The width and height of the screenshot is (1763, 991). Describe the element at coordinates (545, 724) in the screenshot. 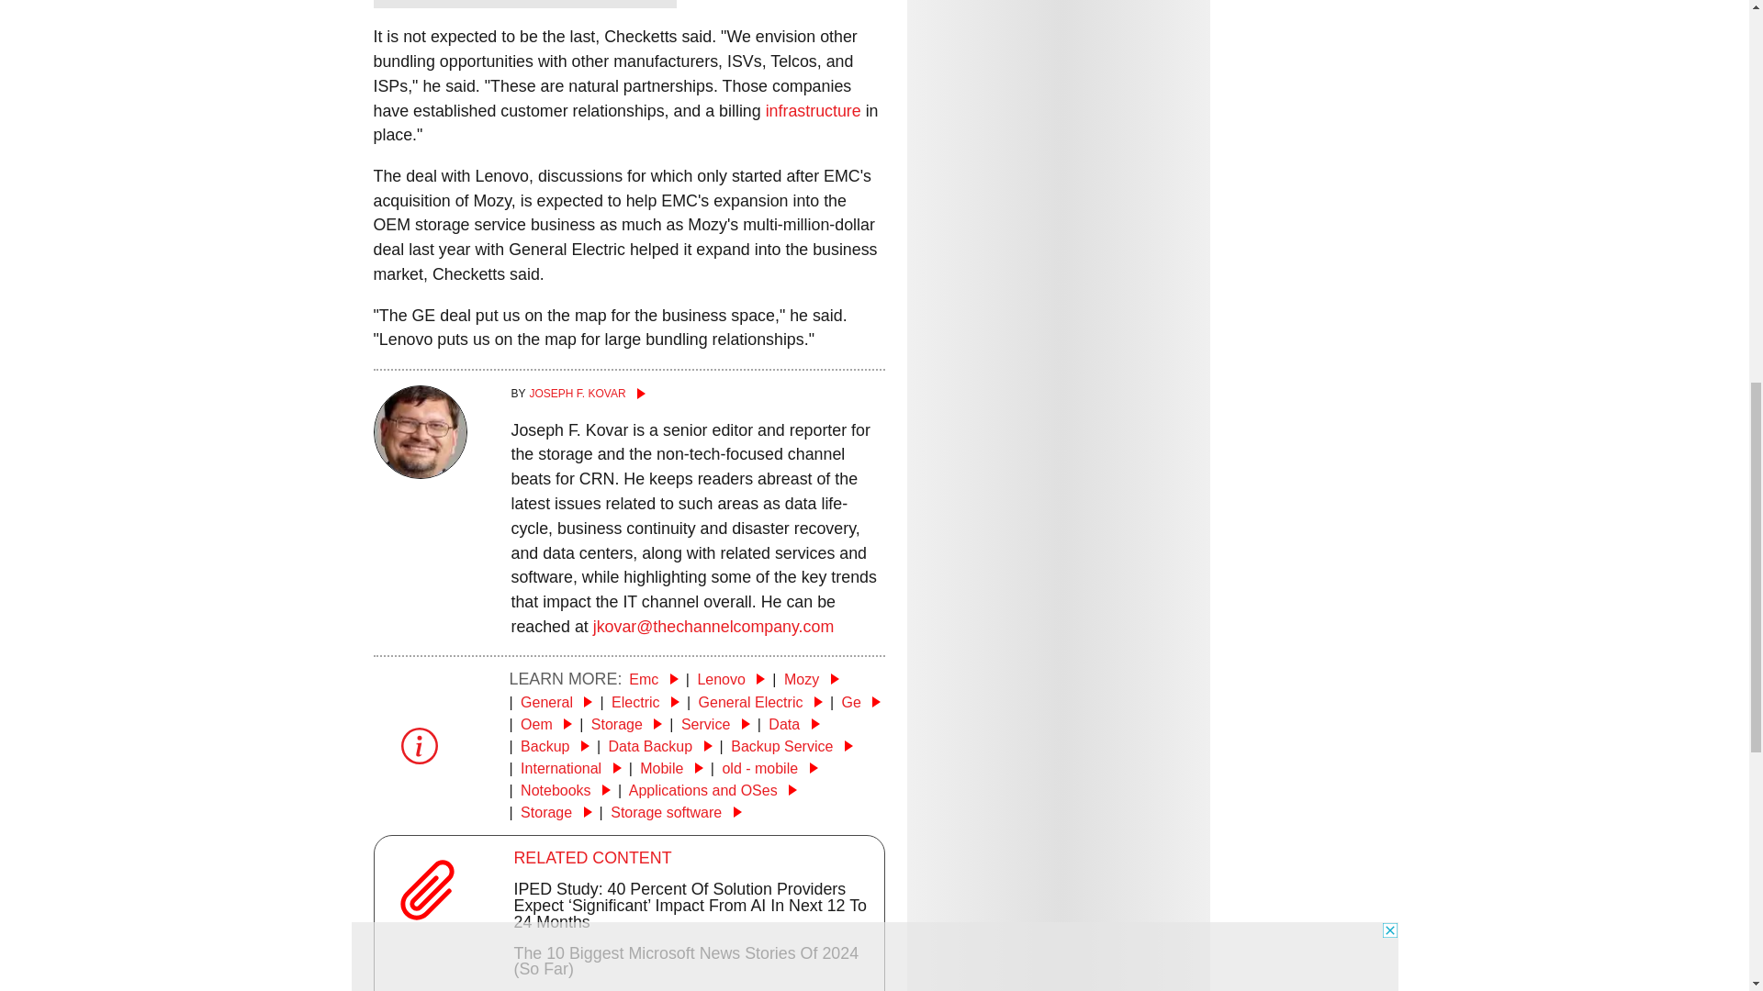

I see `Oem` at that location.